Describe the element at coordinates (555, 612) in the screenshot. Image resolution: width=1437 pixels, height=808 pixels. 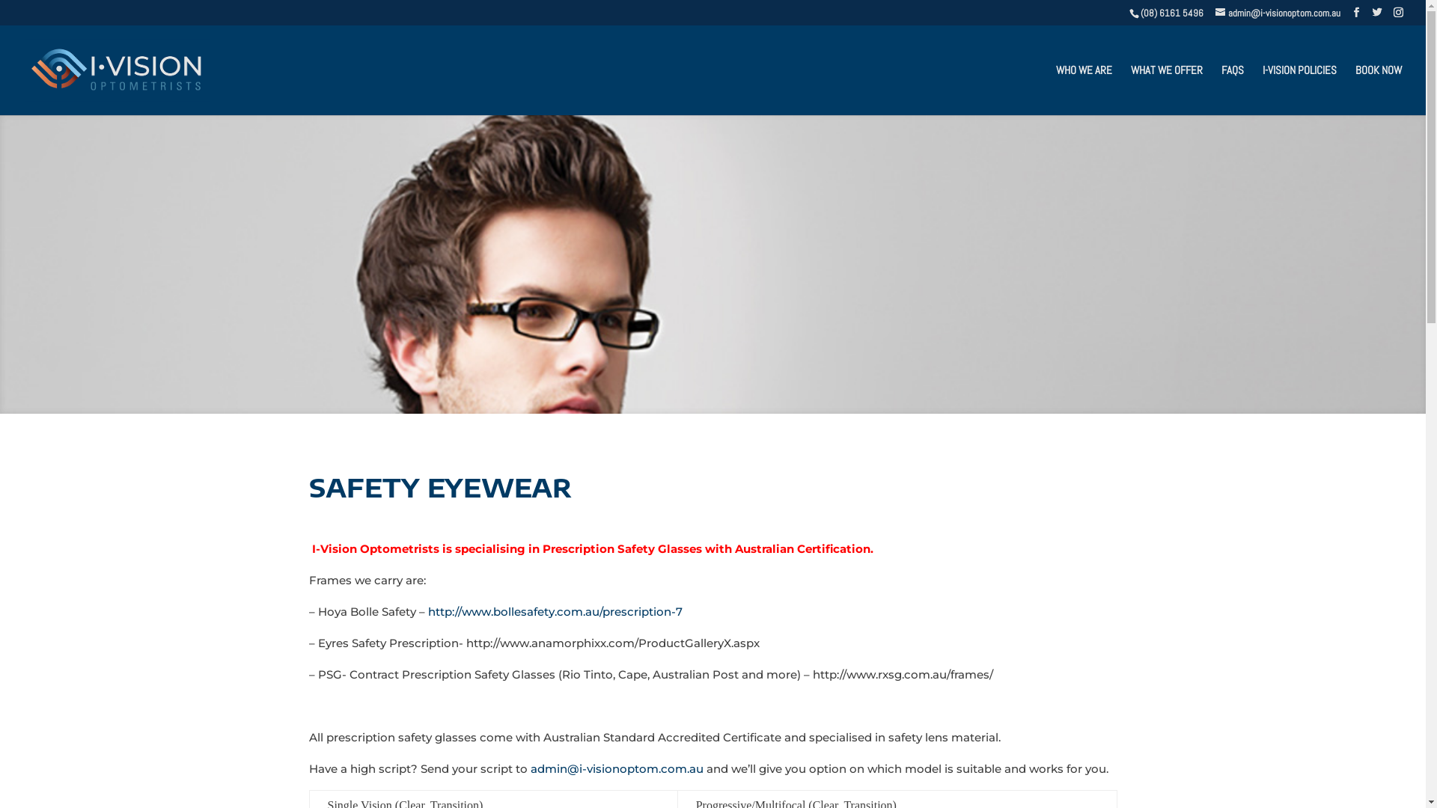
I see `http://www.bollesafety.com.au/prescription-7` at that location.